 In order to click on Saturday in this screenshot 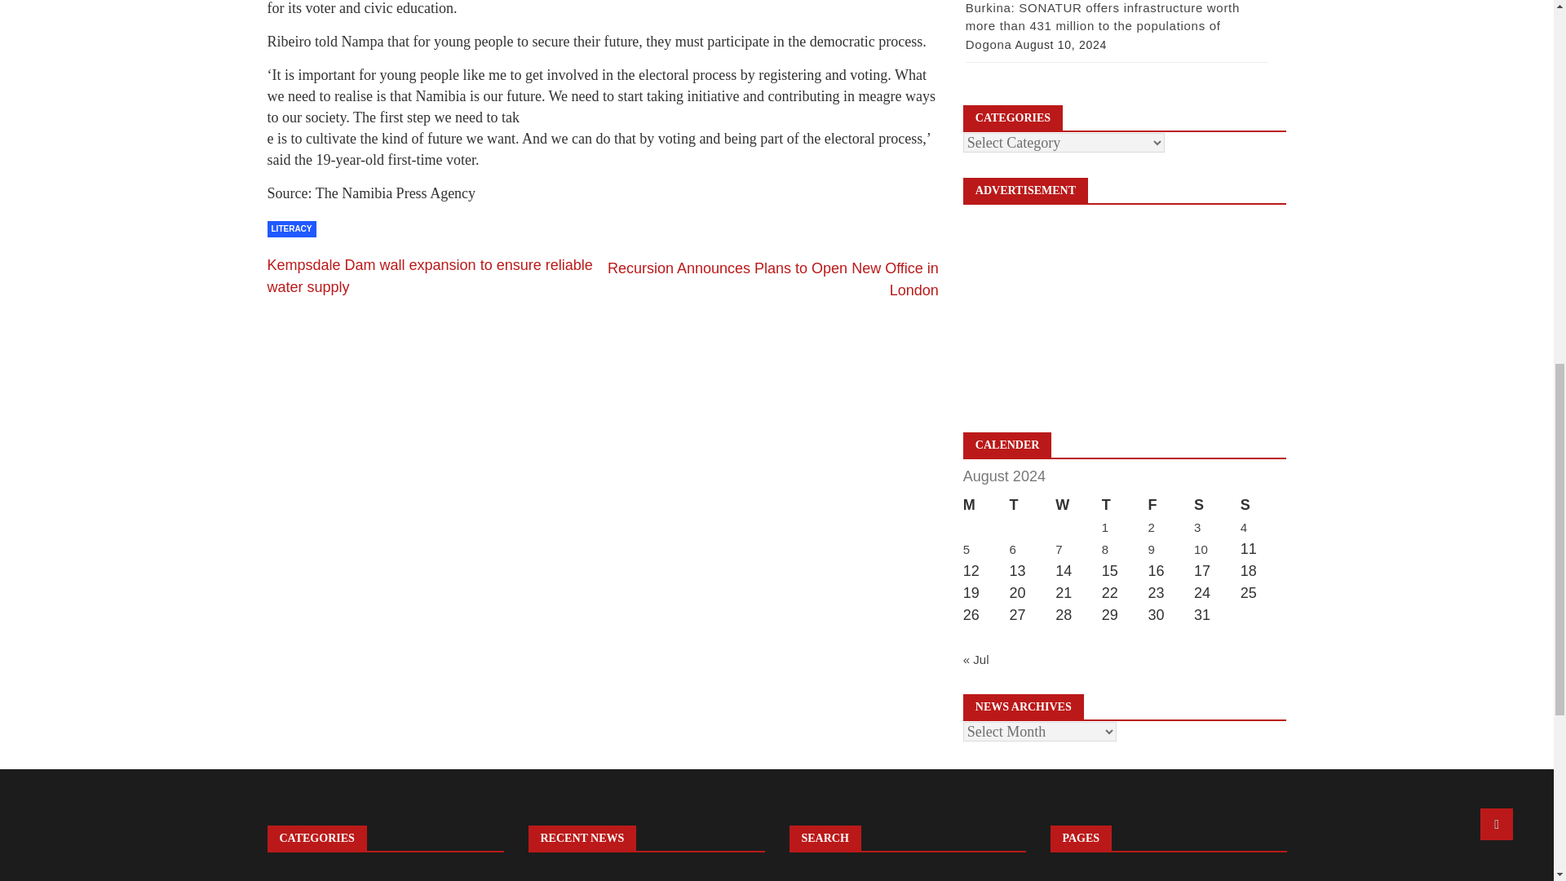, I will do `click(1217, 504)`.